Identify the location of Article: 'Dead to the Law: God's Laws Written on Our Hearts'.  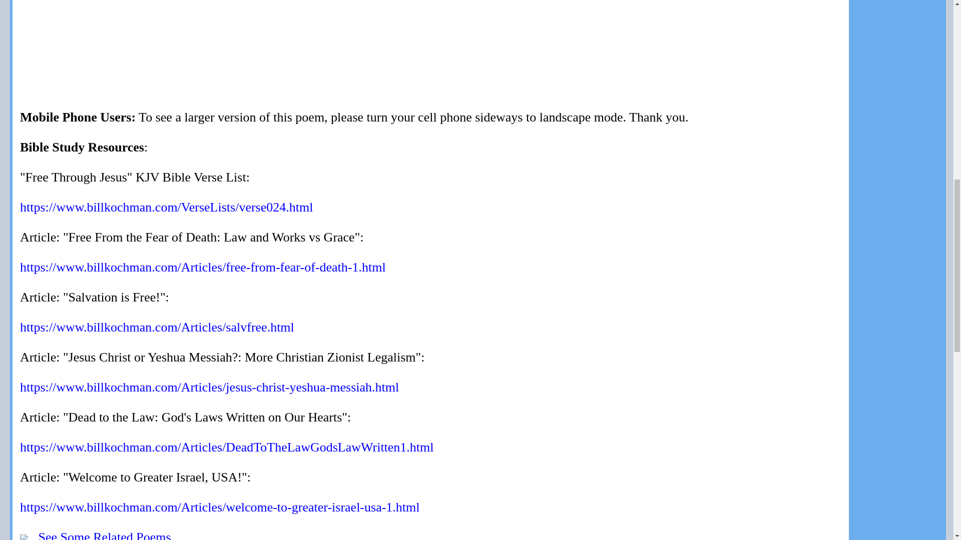
(227, 447).